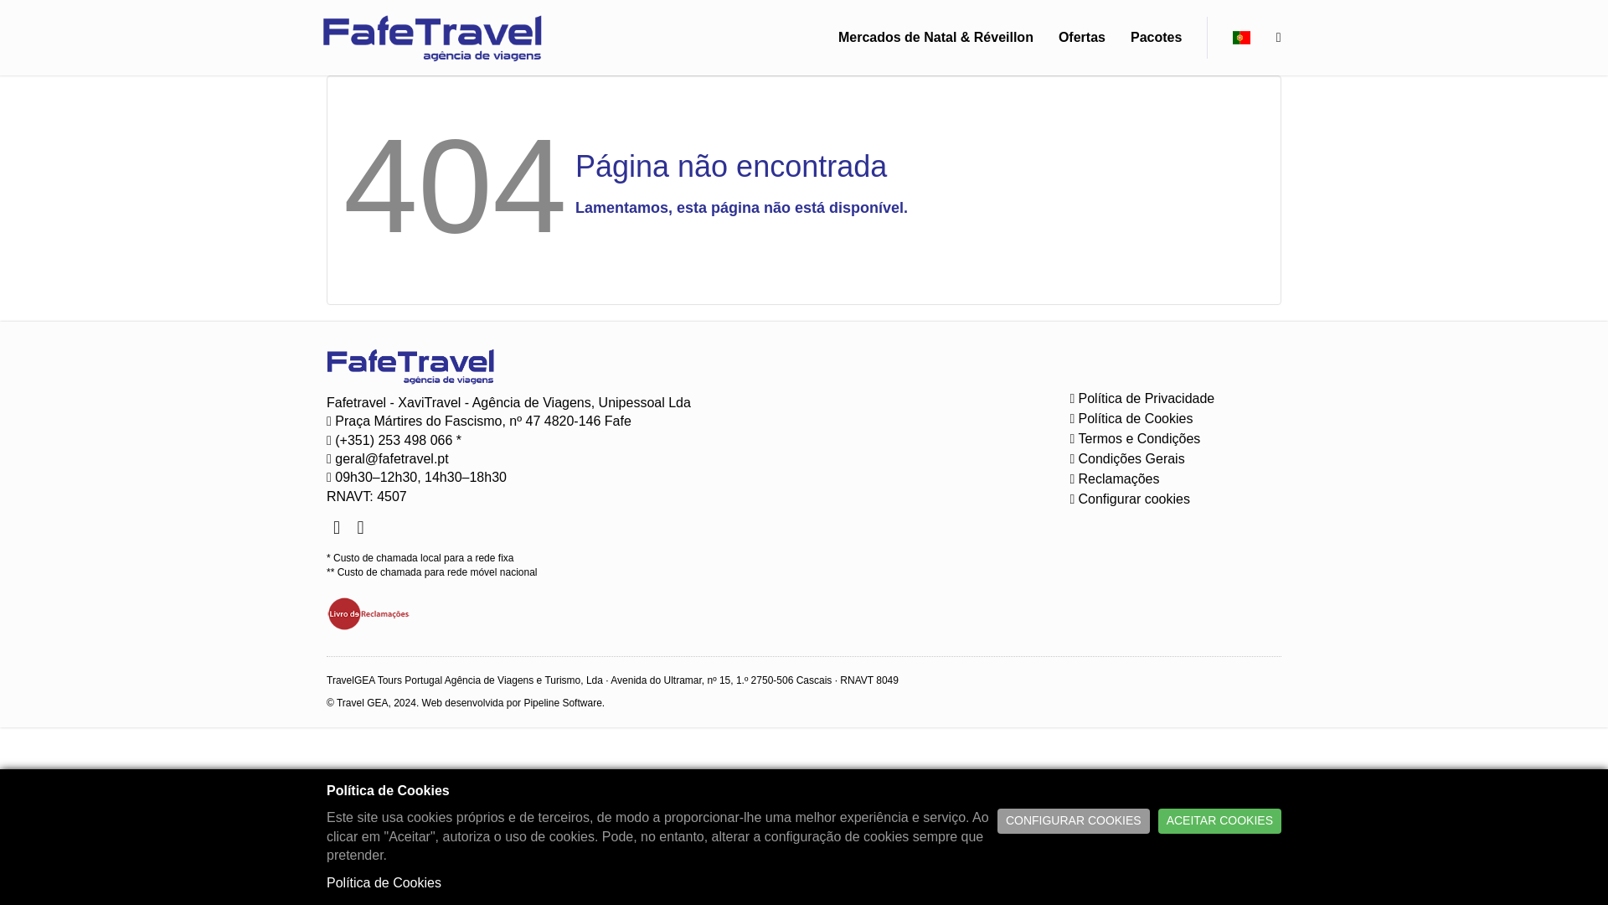 The width and height of the screenshot is (1608, 905). Describe the element at coordinates (1156, 38) in the screenshot. I see `Pacotes` at that location.